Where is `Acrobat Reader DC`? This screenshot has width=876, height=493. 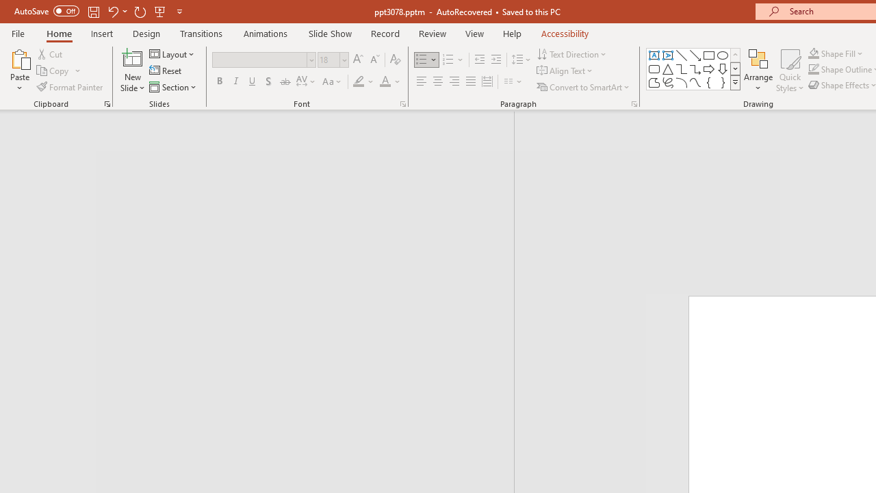
Acrobat Reader DC is located at coordinates (25, 99).